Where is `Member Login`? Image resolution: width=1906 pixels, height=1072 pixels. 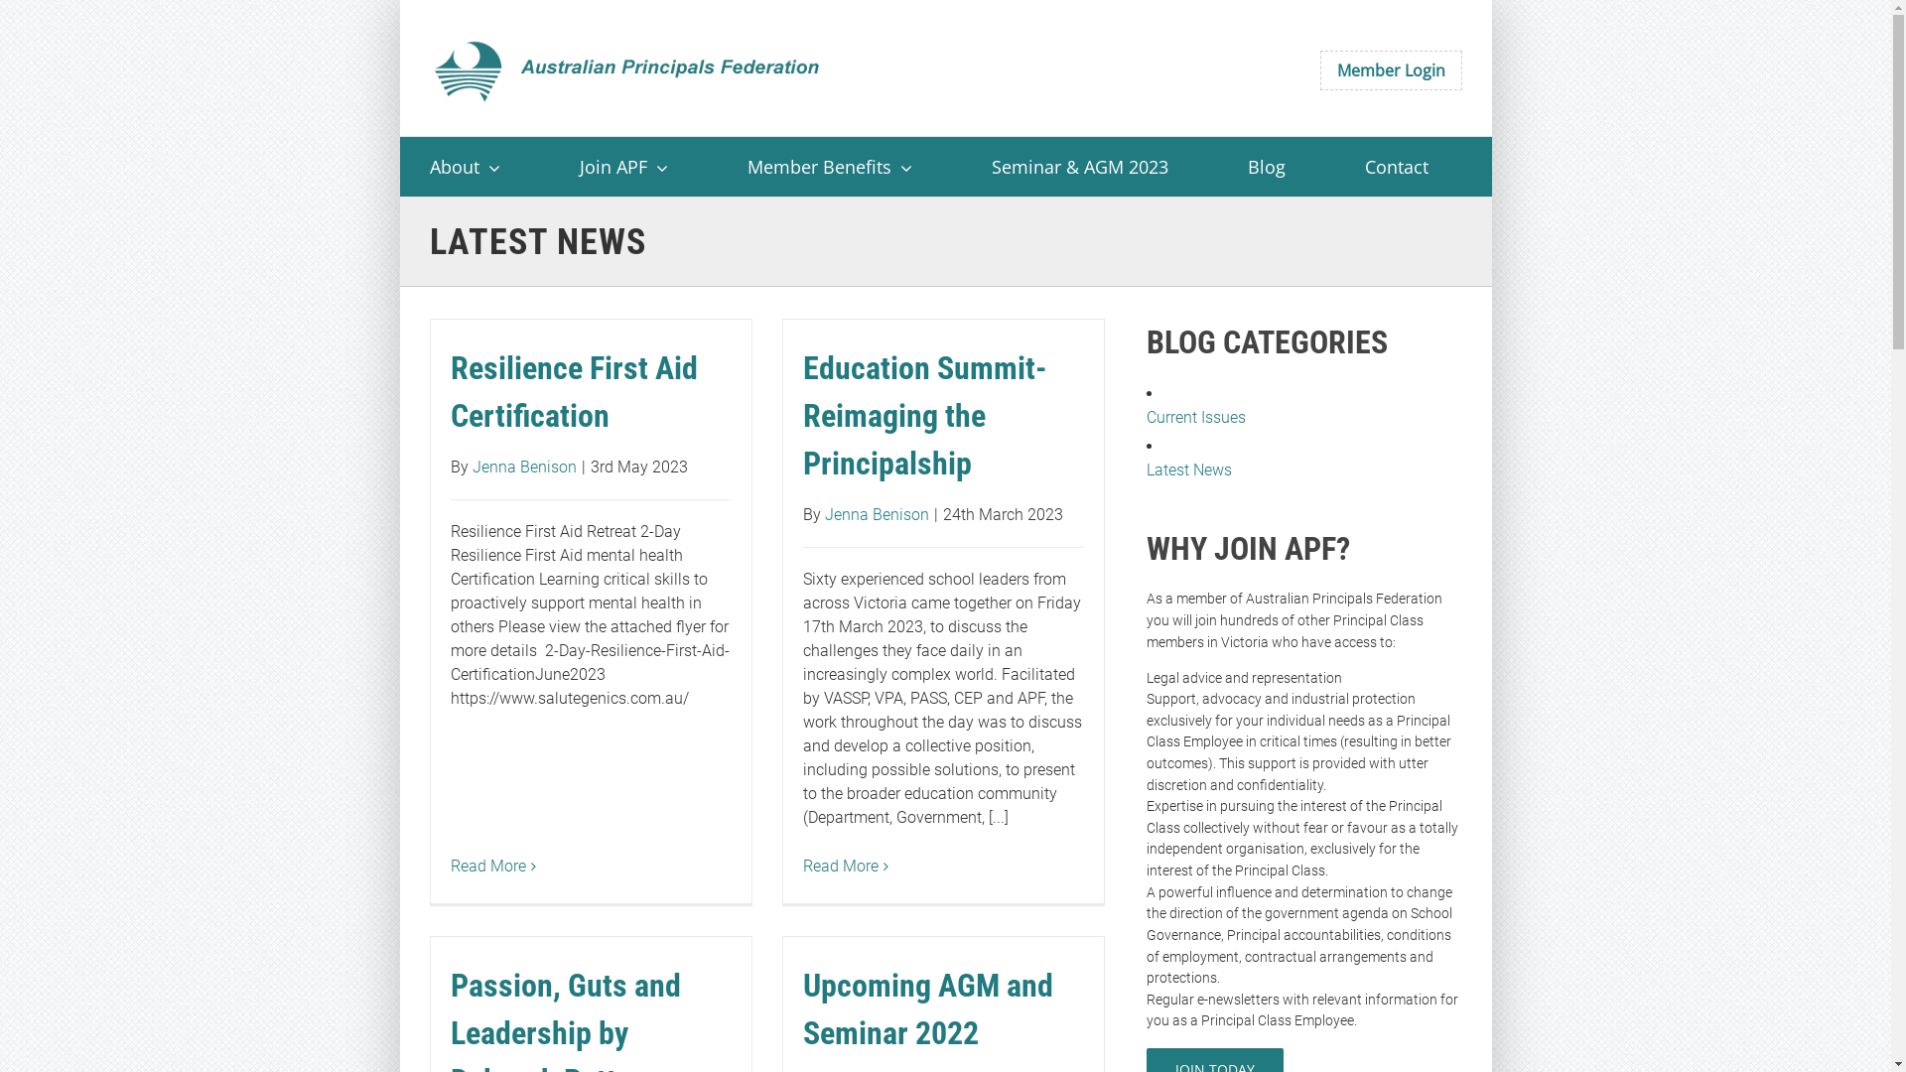 Member Login is located at coordinates (1392, 70).